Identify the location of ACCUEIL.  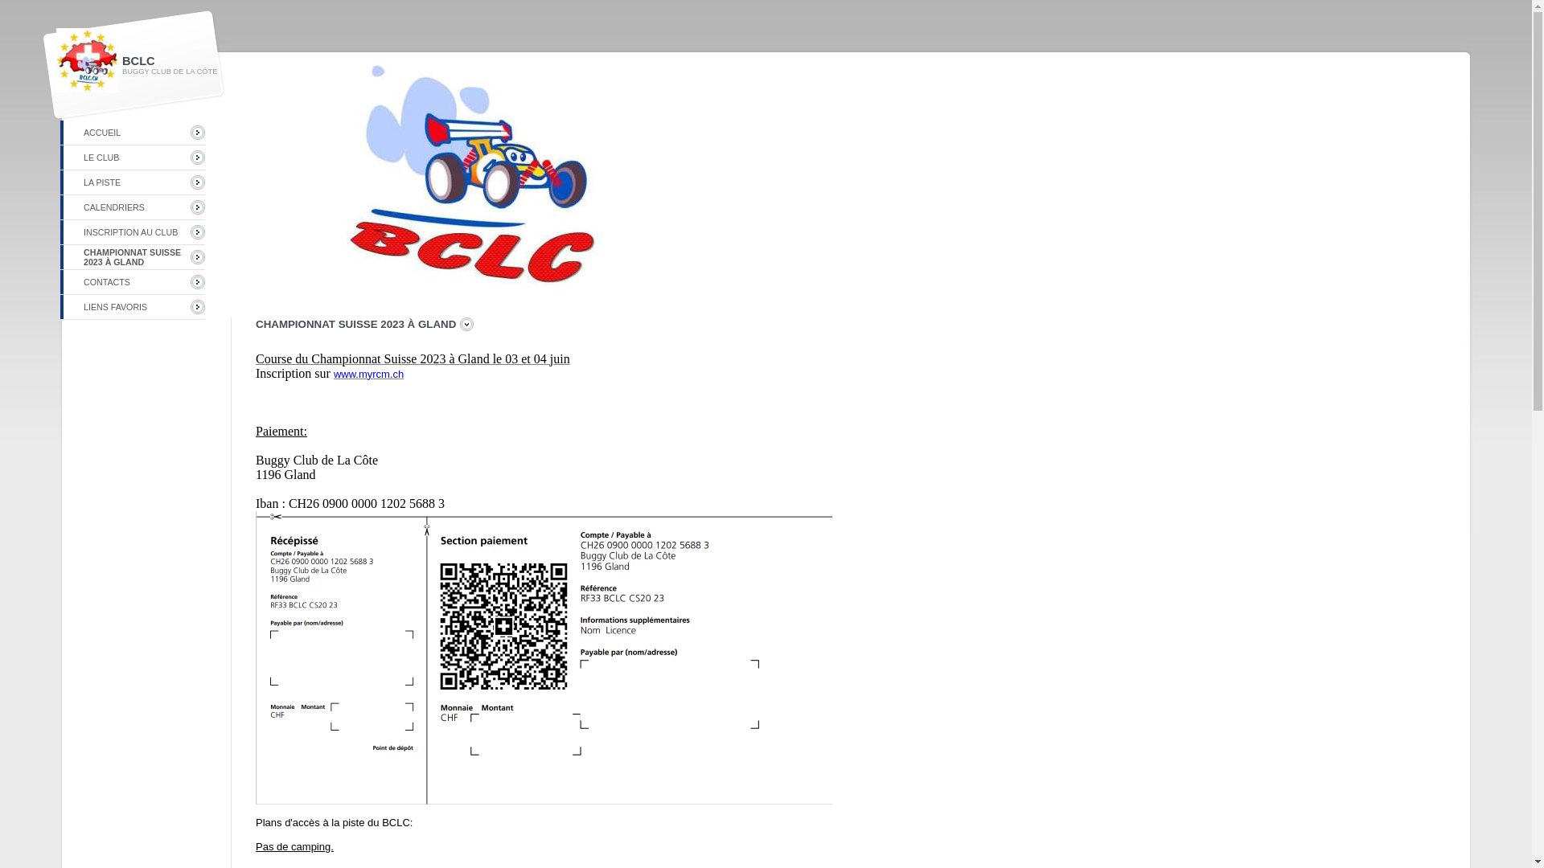
(102, 133).